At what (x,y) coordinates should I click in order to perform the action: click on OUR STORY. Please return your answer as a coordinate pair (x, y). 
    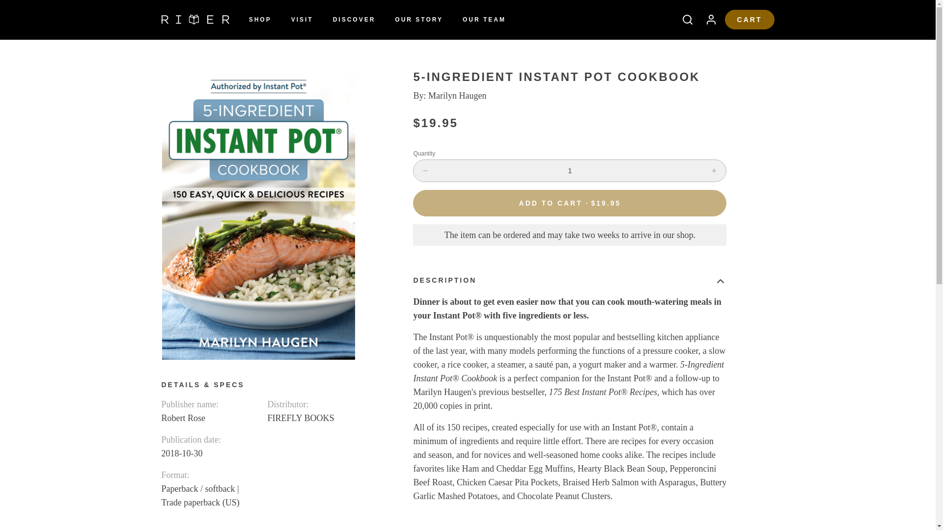
    Looking at the image, I should click on (418, 20).